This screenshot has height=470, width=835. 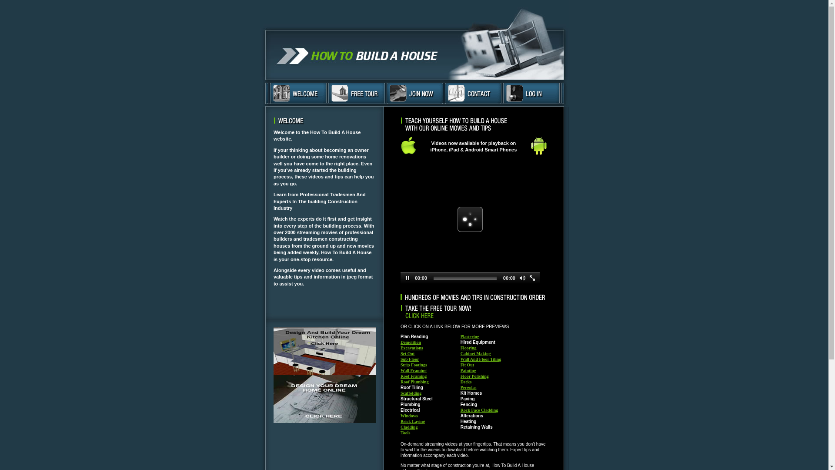 What do you see at coordinates (469, 387) in the screenshot?
I see `Pergolas` at bounding box center [469, 387].